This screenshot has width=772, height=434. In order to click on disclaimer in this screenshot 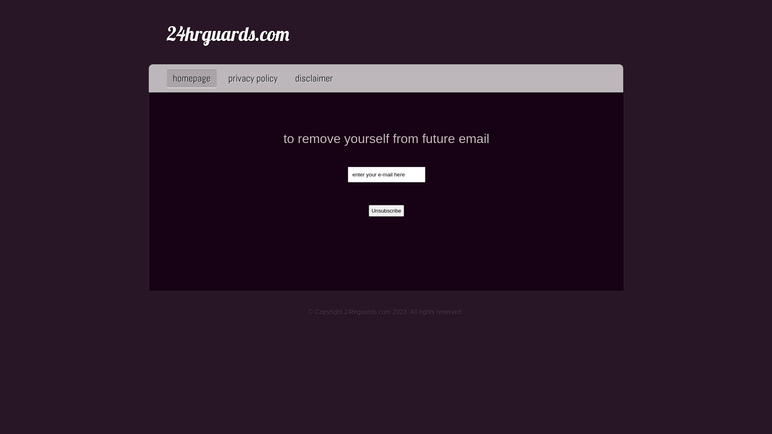, I will do `click(314, 78)`.